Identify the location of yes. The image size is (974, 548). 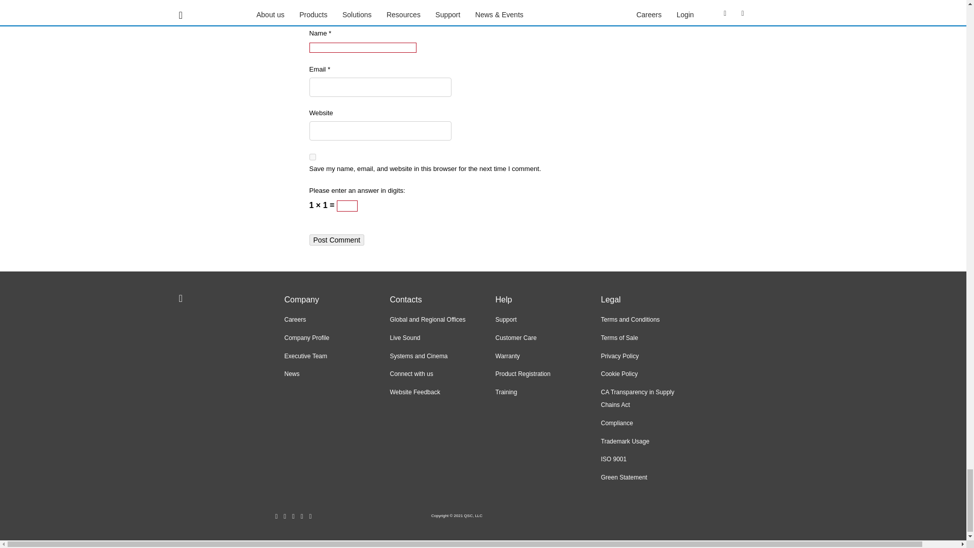
(312, 157).